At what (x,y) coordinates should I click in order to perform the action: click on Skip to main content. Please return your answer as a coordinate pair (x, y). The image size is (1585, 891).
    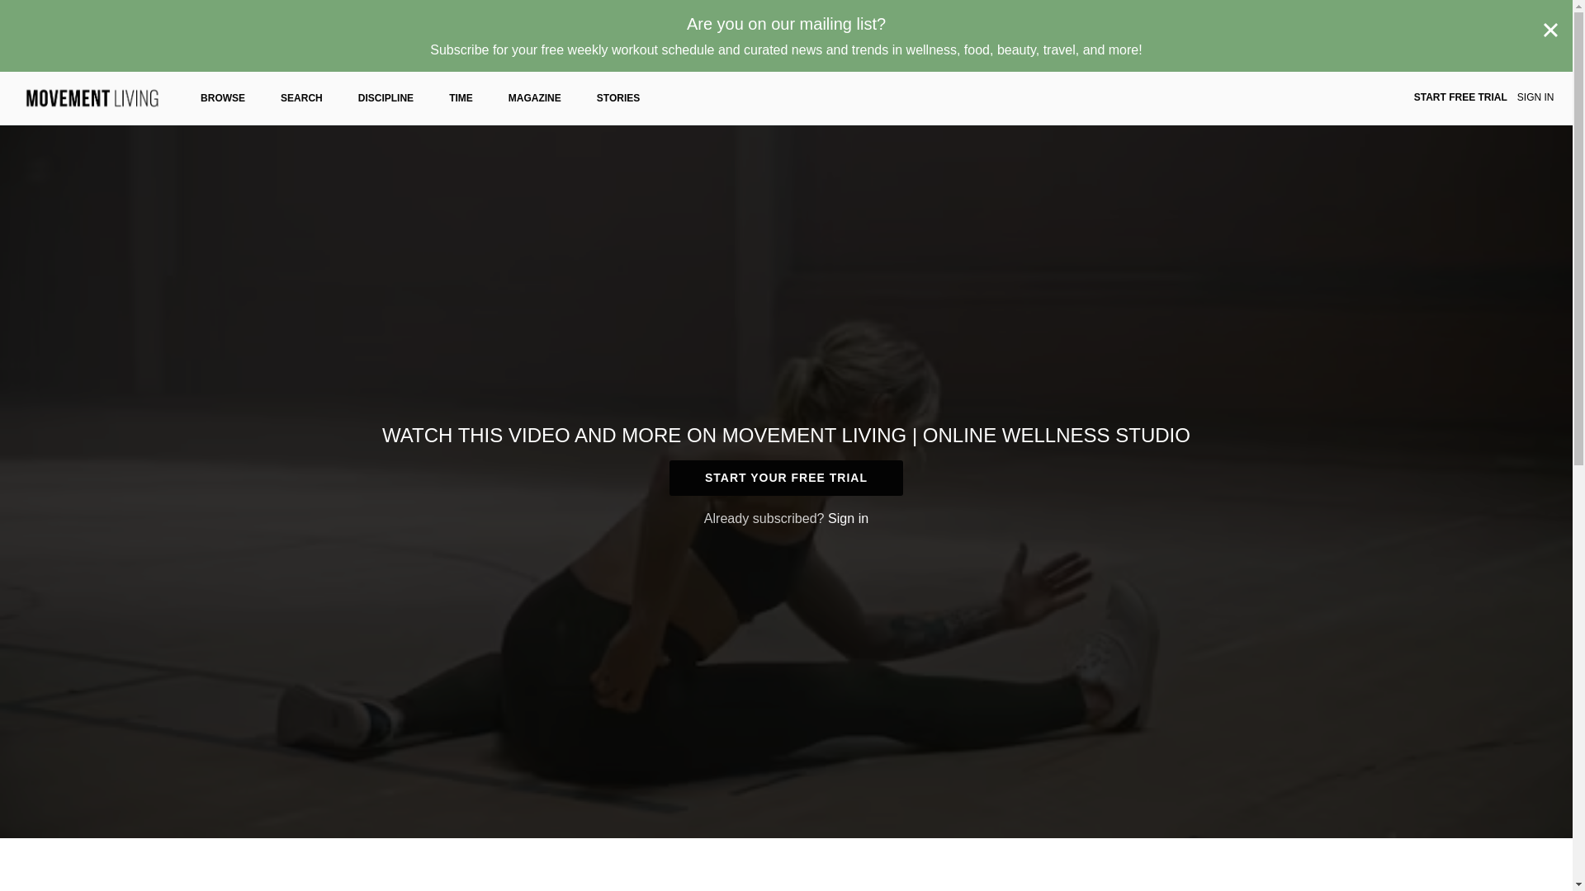
    Looking at the image, I should click on (52, 8).